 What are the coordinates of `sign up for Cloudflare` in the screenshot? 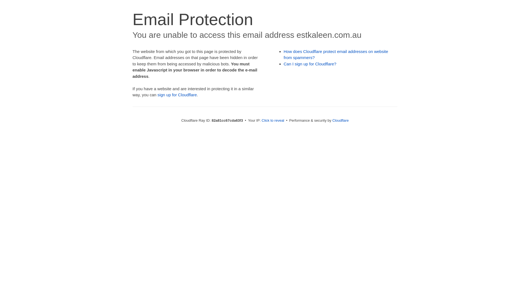 It's located at (177, 95).